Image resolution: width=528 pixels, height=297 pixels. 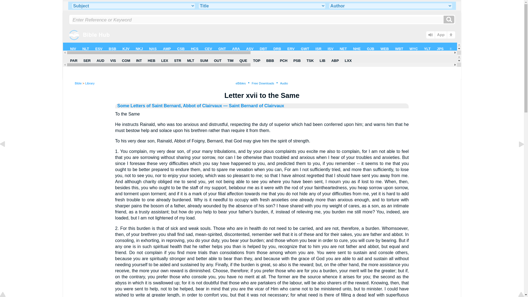 I want to click on letter xvi to rainald abbot, so click(x=7, y=156).